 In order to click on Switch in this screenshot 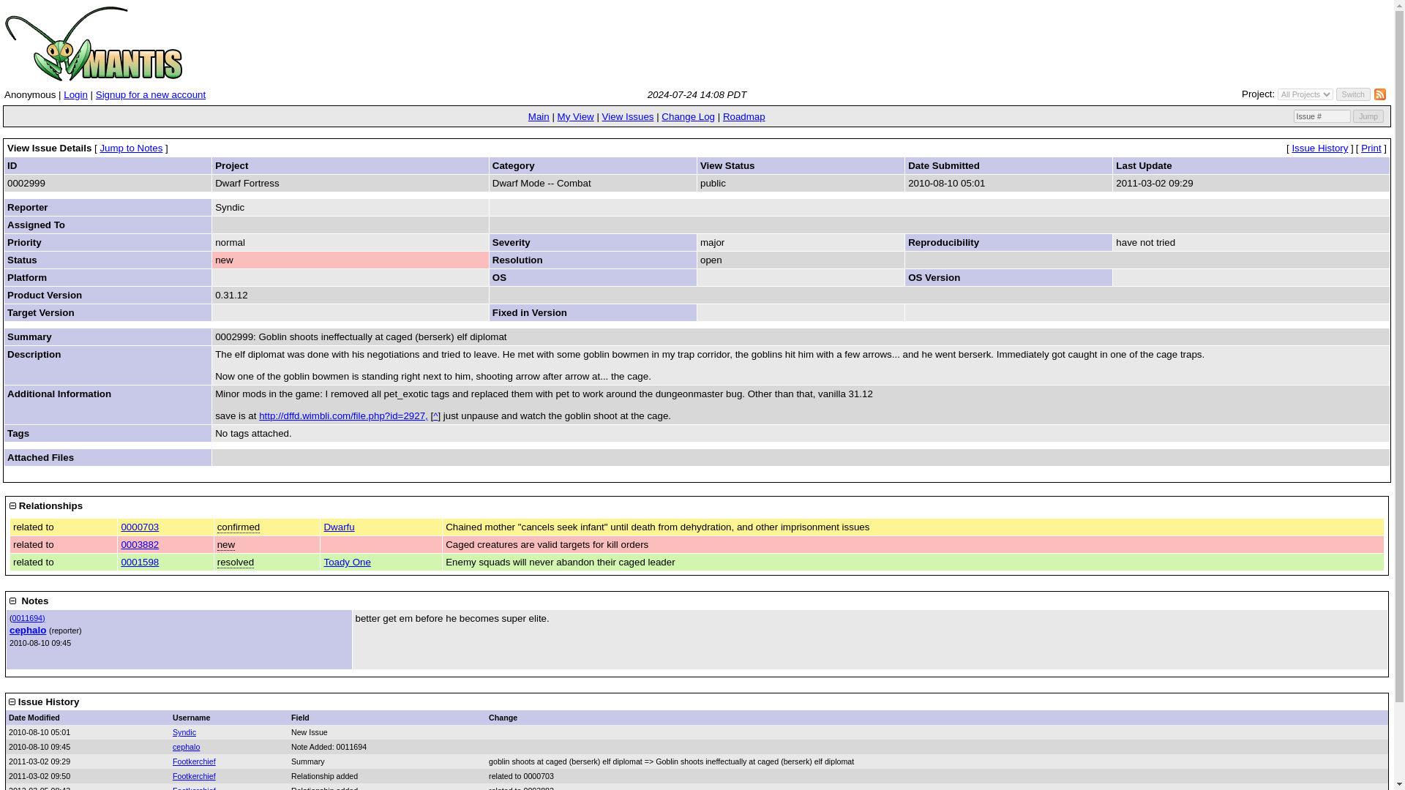, I will do `click(1353, 94)`.